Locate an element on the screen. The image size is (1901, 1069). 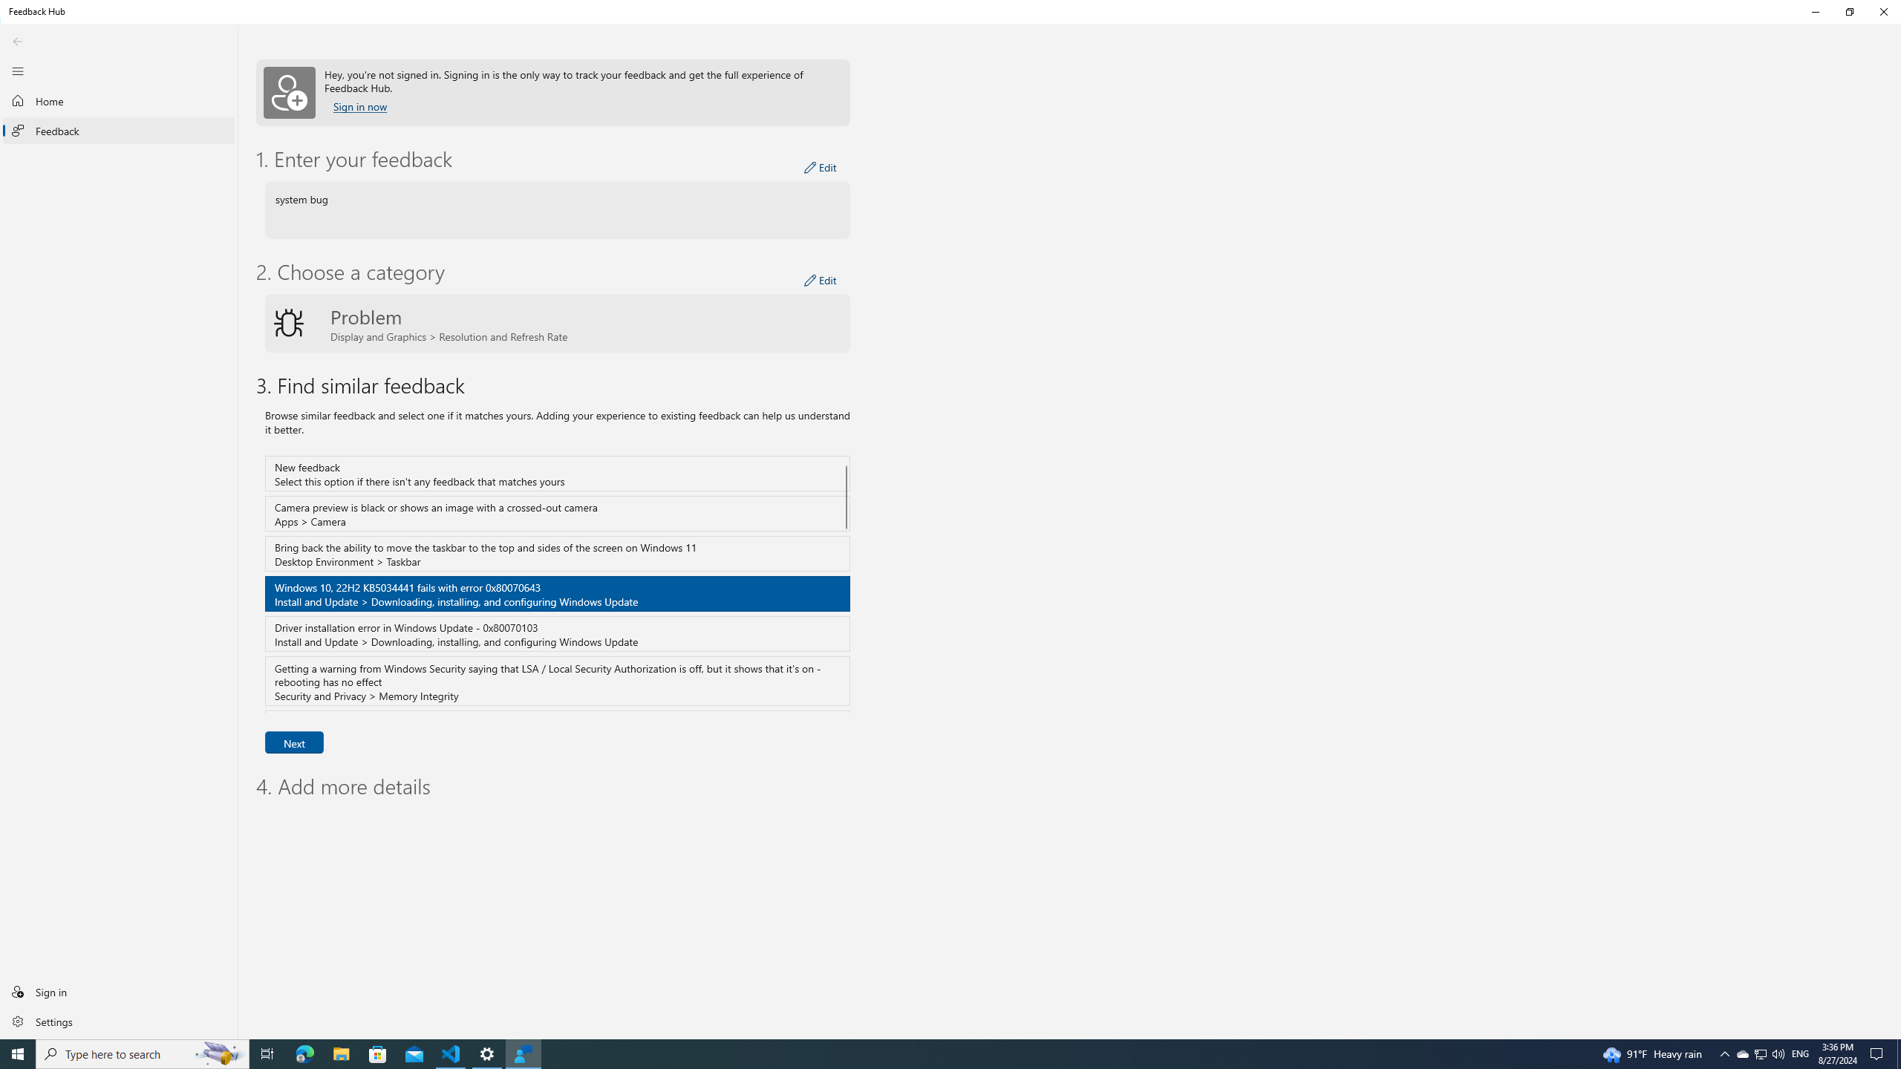
Feedback is located at coordinates (119, 131).